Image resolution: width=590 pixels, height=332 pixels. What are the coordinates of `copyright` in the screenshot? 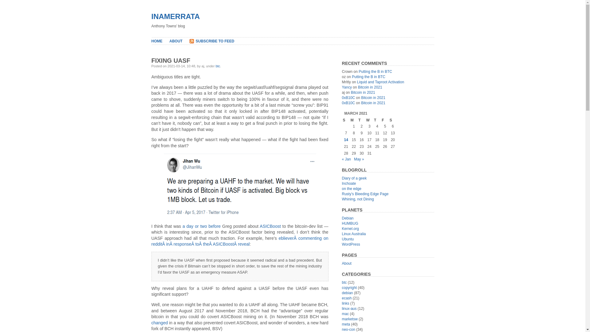 It's located at (349, 288).